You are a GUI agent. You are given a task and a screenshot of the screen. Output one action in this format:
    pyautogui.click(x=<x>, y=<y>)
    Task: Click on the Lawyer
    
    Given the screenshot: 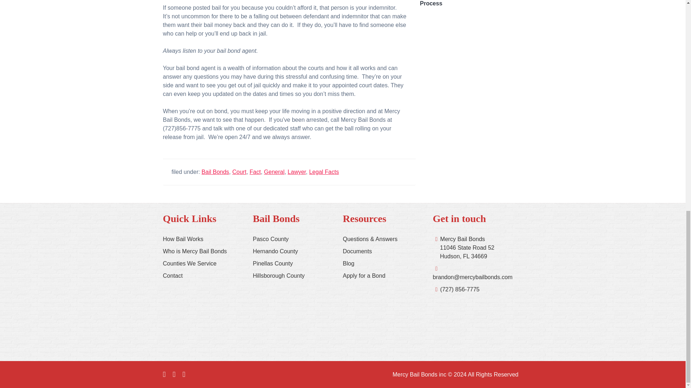 What is the action you would take?
    pyautogui.click(x=297, y=172)
    